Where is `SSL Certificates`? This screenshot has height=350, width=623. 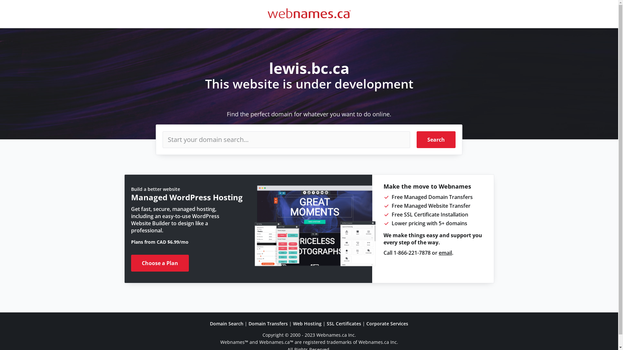
SSL Certificates is located at coordinates (344, 323).